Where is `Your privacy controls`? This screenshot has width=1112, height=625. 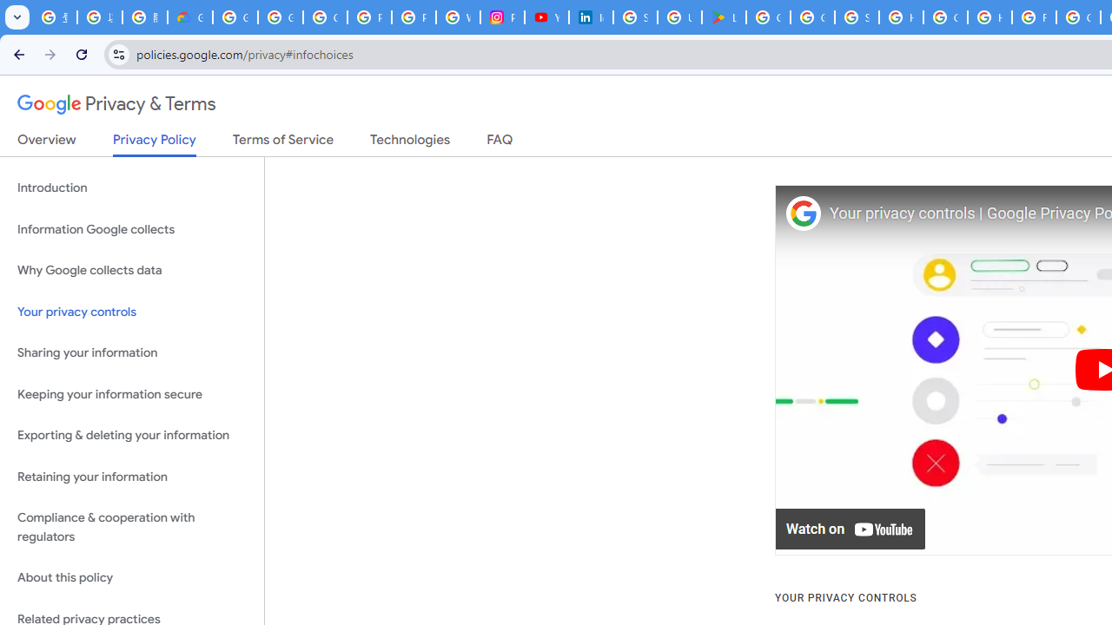 Your privacy controls is located at coordinates (132, 311).